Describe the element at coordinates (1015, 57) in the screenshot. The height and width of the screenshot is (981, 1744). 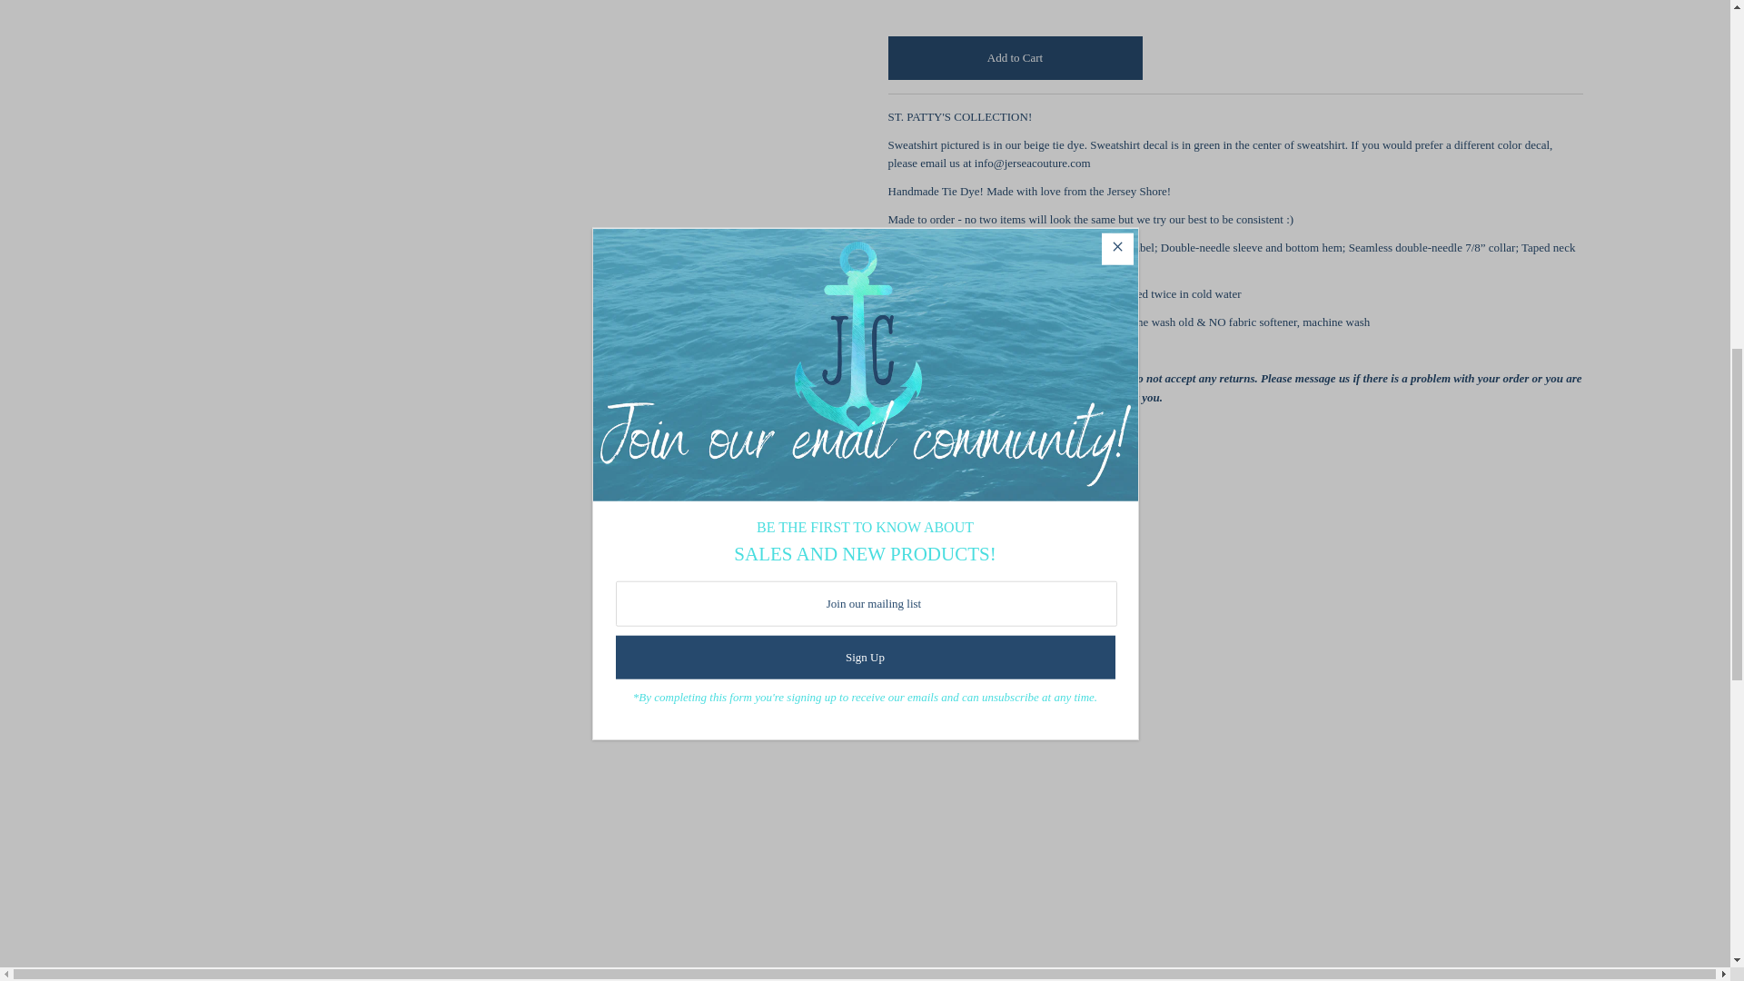
I see `Add to Cart` at that location.